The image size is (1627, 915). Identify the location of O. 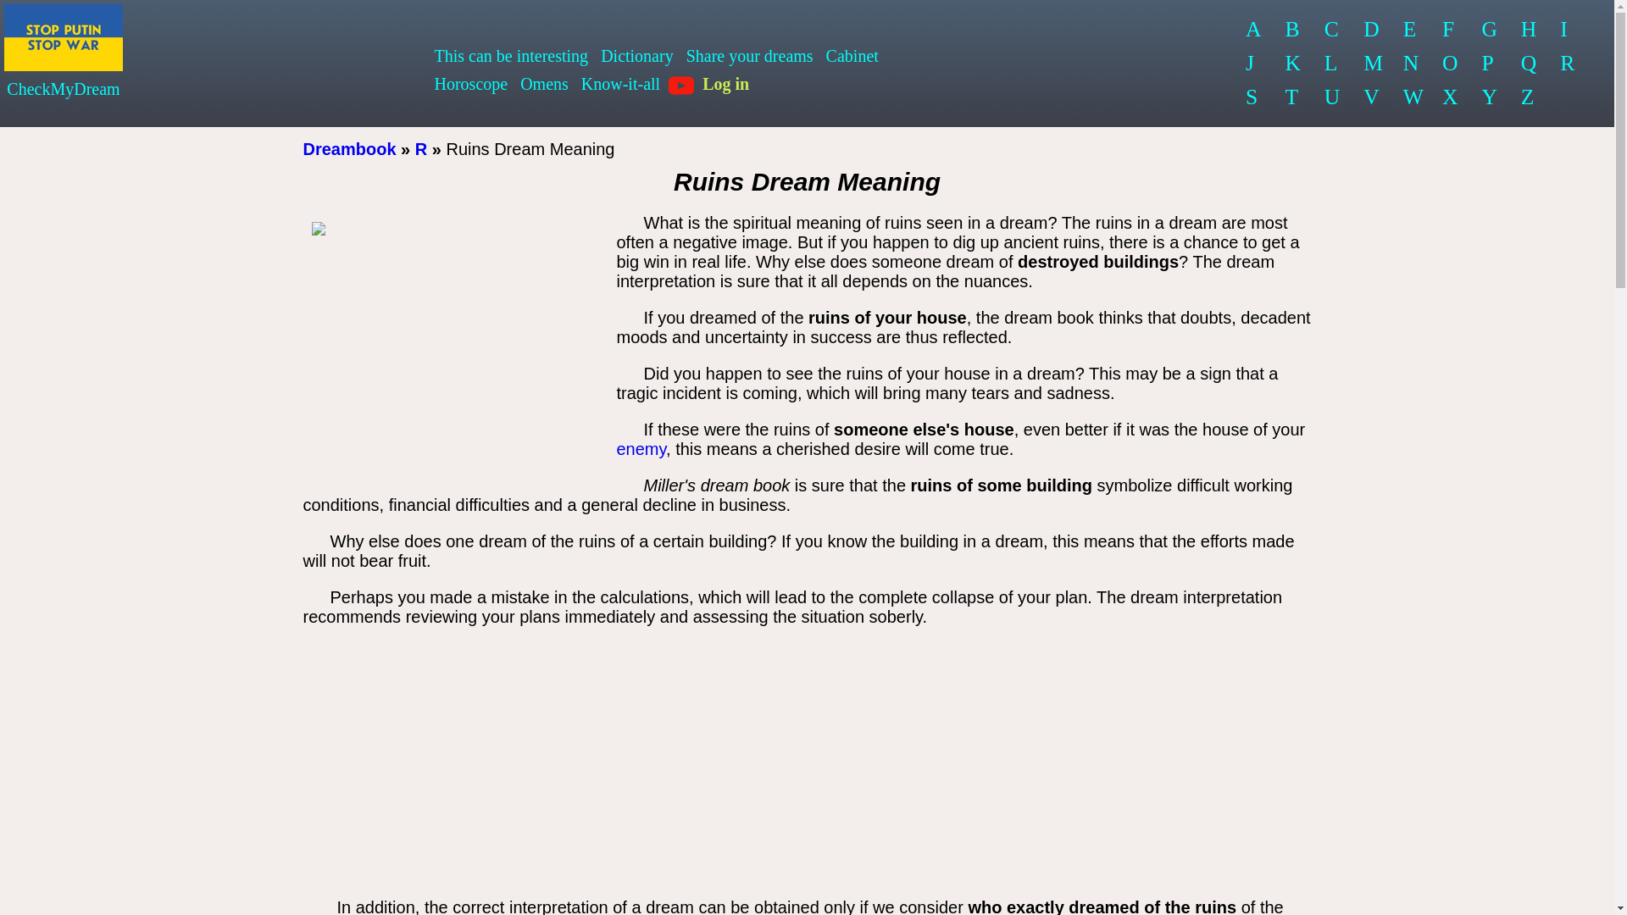
(1450, 64).